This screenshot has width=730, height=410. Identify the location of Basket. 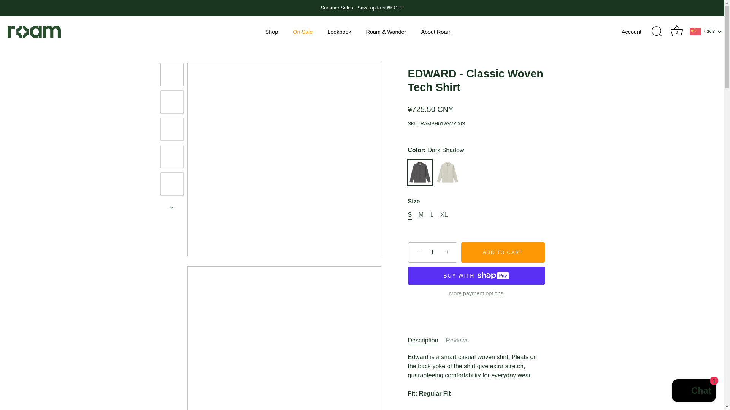
(432, 252).